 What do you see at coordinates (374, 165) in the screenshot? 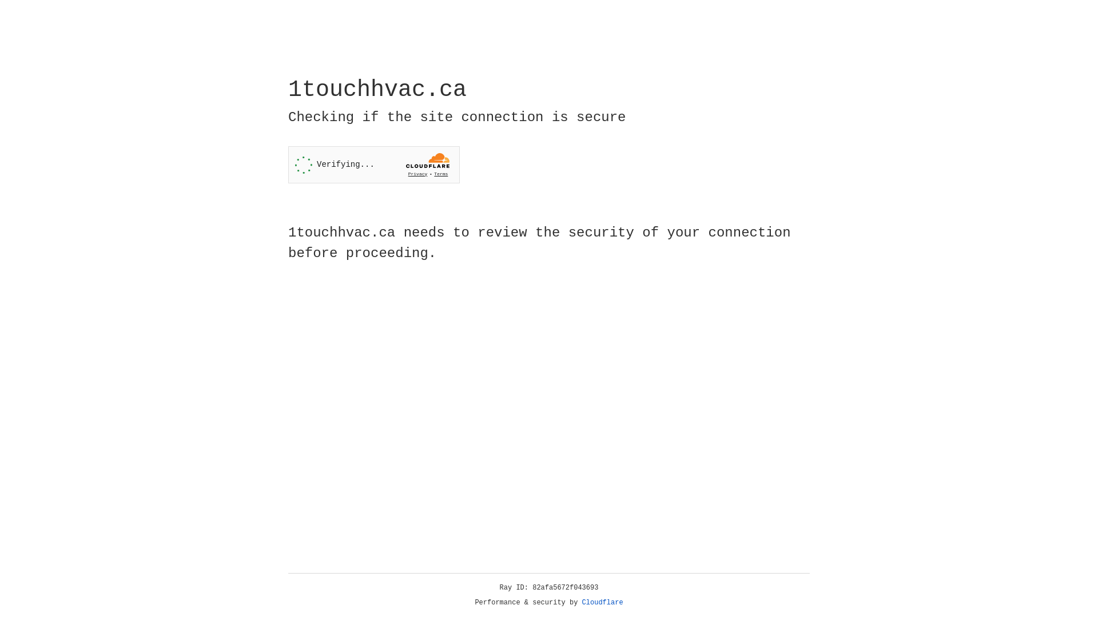
I see `Widget containing a Cloudflare security challenge` at bounding box center [374, 165].